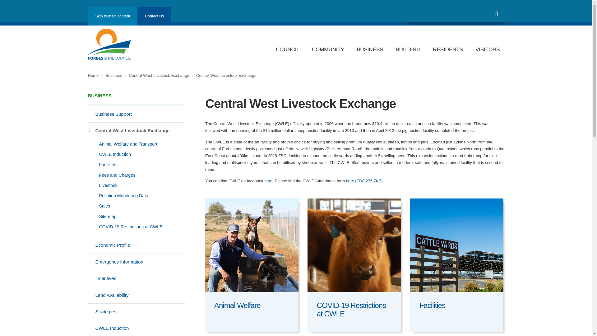 This screenshot has width=597, height=336. Describe the element at coordinates (136, 175) in the screenshot. I see `Fees and Charges` at that location.